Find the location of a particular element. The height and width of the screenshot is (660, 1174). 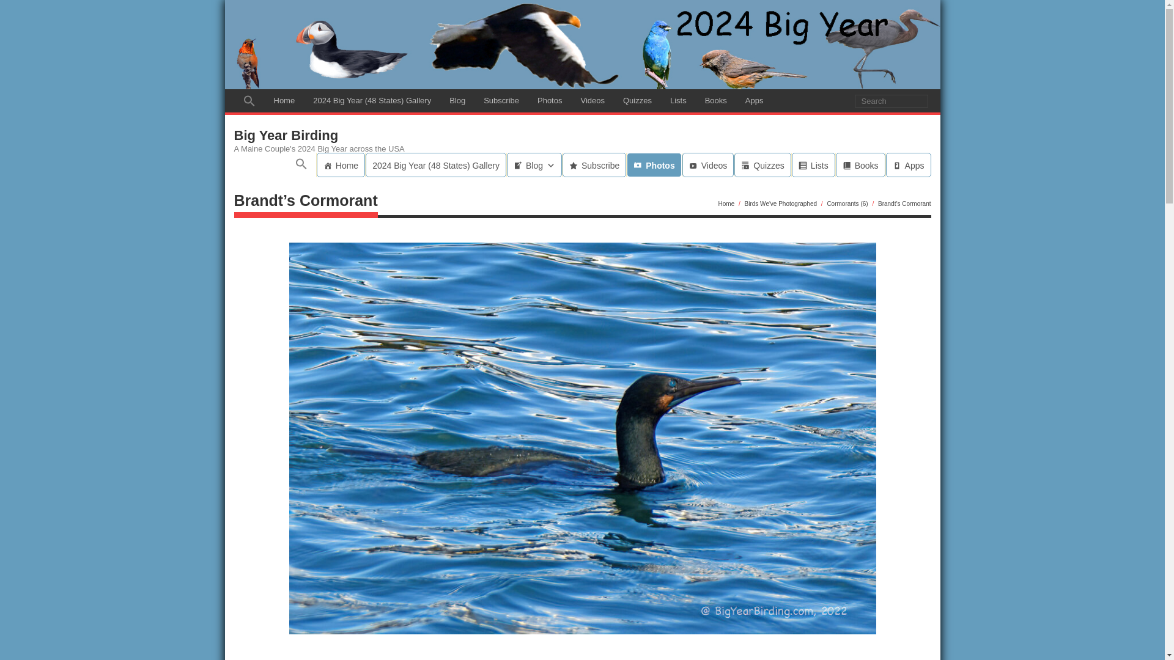

Photos is located at coordinates (654, 165).